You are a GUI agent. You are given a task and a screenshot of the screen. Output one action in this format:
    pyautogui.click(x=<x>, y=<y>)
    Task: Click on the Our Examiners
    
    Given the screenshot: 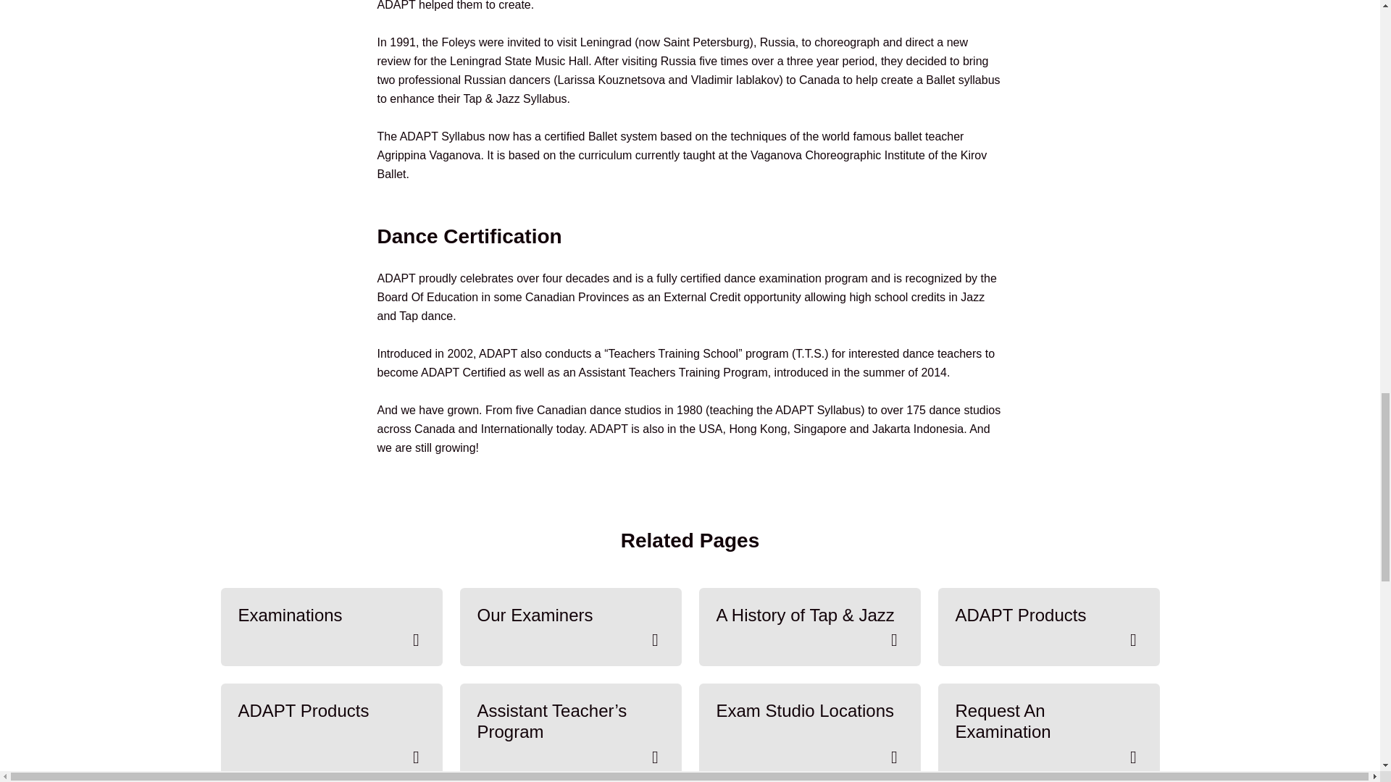 What is the action you would take?
    pyautogui.click(x=569, y=627)
    